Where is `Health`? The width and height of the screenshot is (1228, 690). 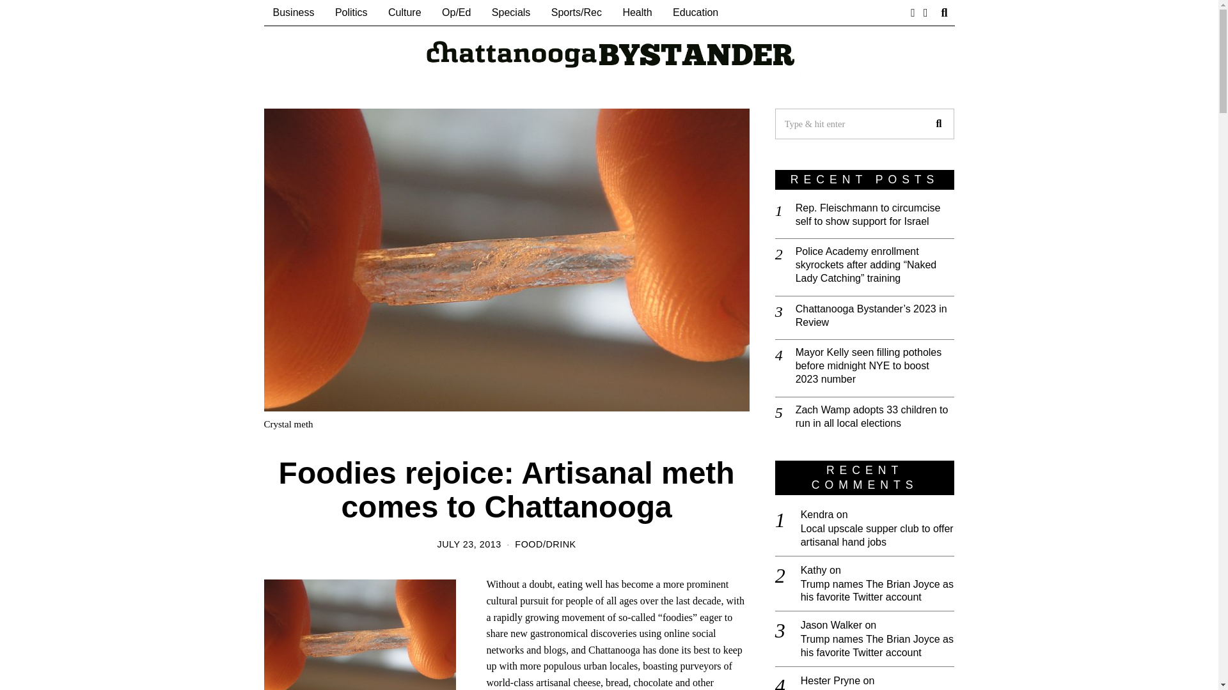 Health is located at coordinates (636, 13).